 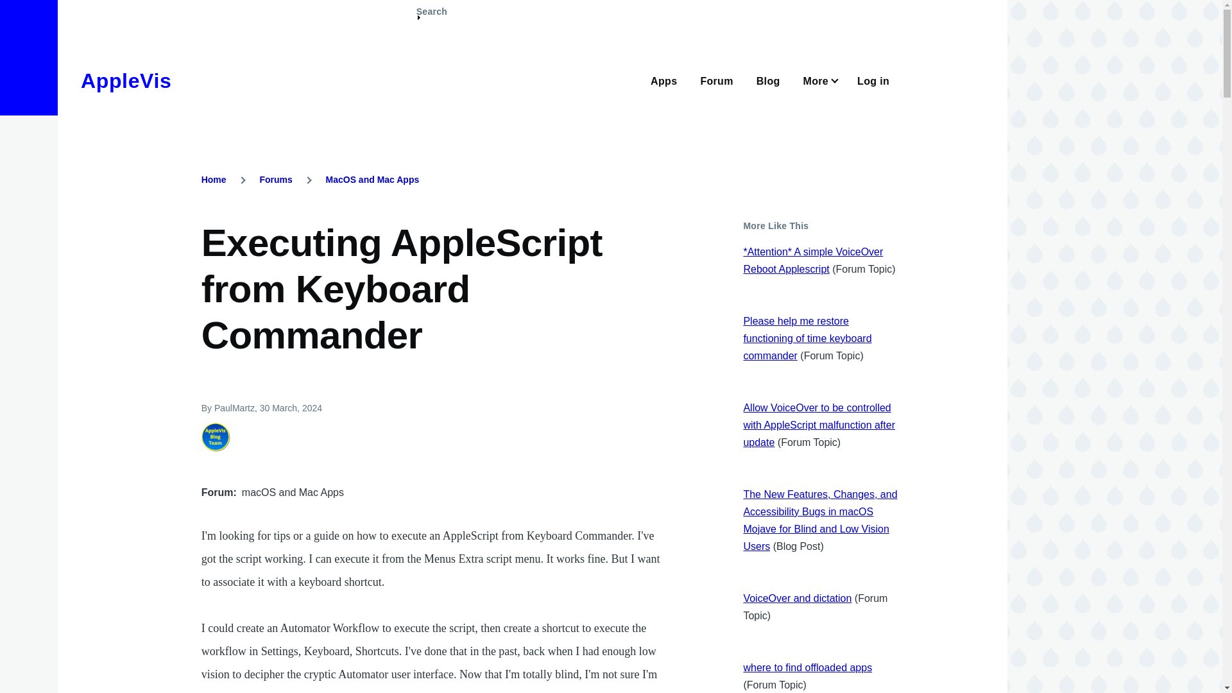 What do you see at coordinates (214, 180) in the screenshot?
I see `Home` at bounding box center [214, 180].